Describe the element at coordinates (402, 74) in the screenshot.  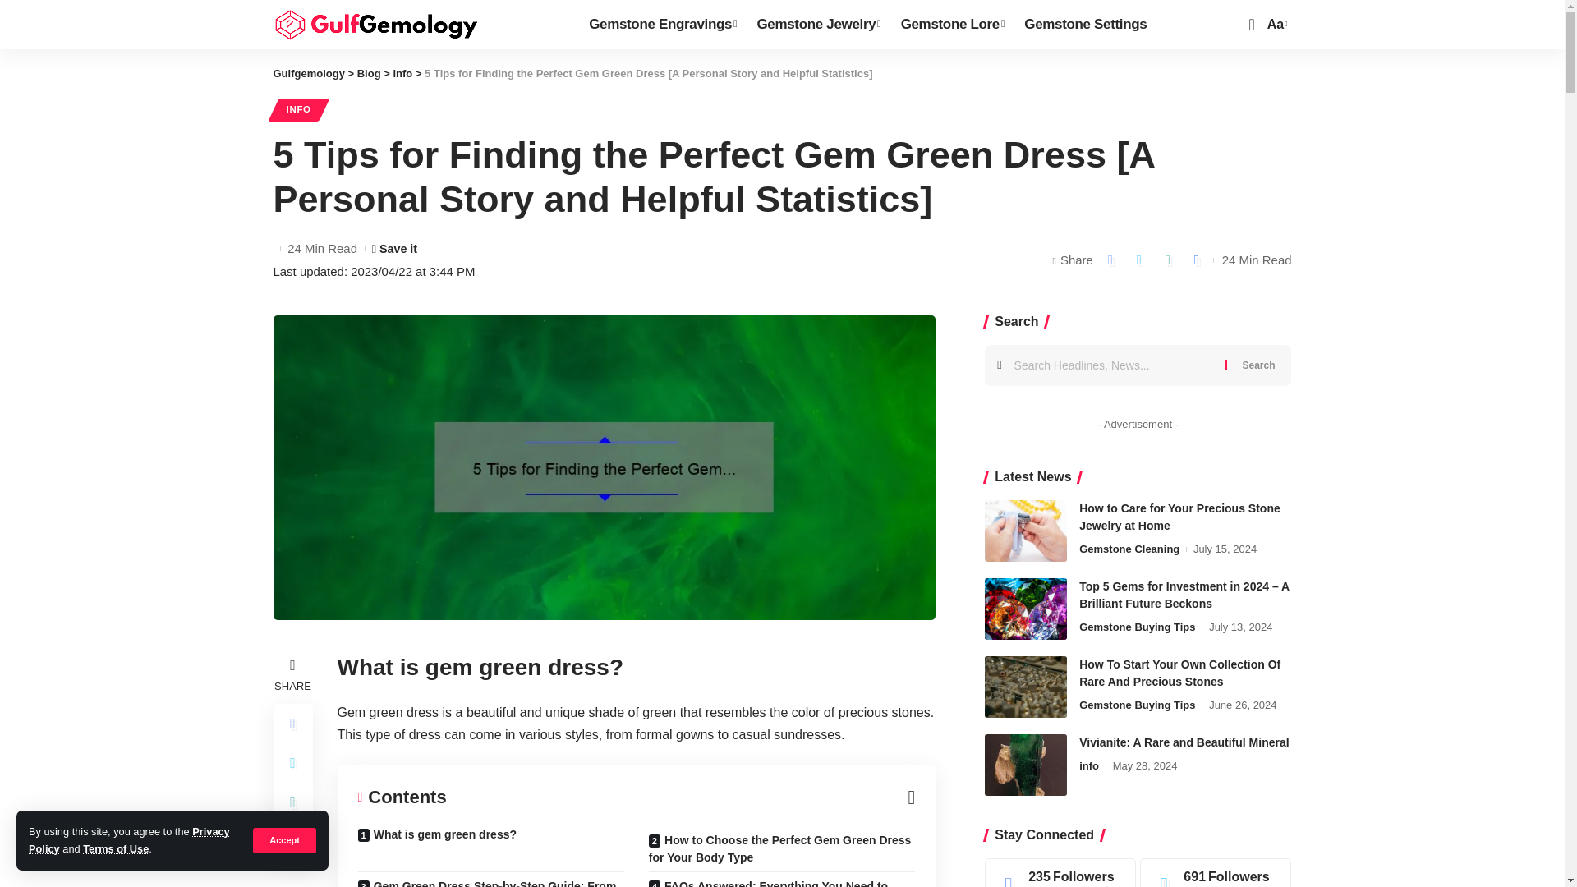
I see `Go to the info Category archives.` at that location.